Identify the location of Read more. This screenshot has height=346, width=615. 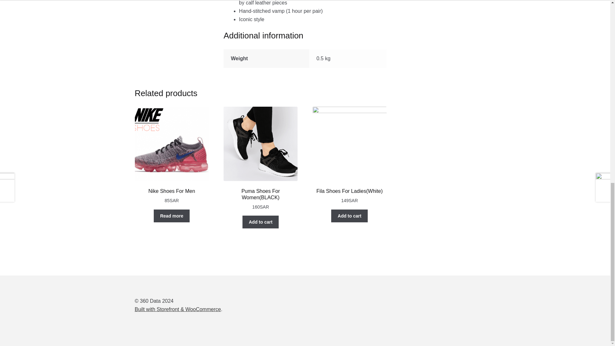
(172, 216).